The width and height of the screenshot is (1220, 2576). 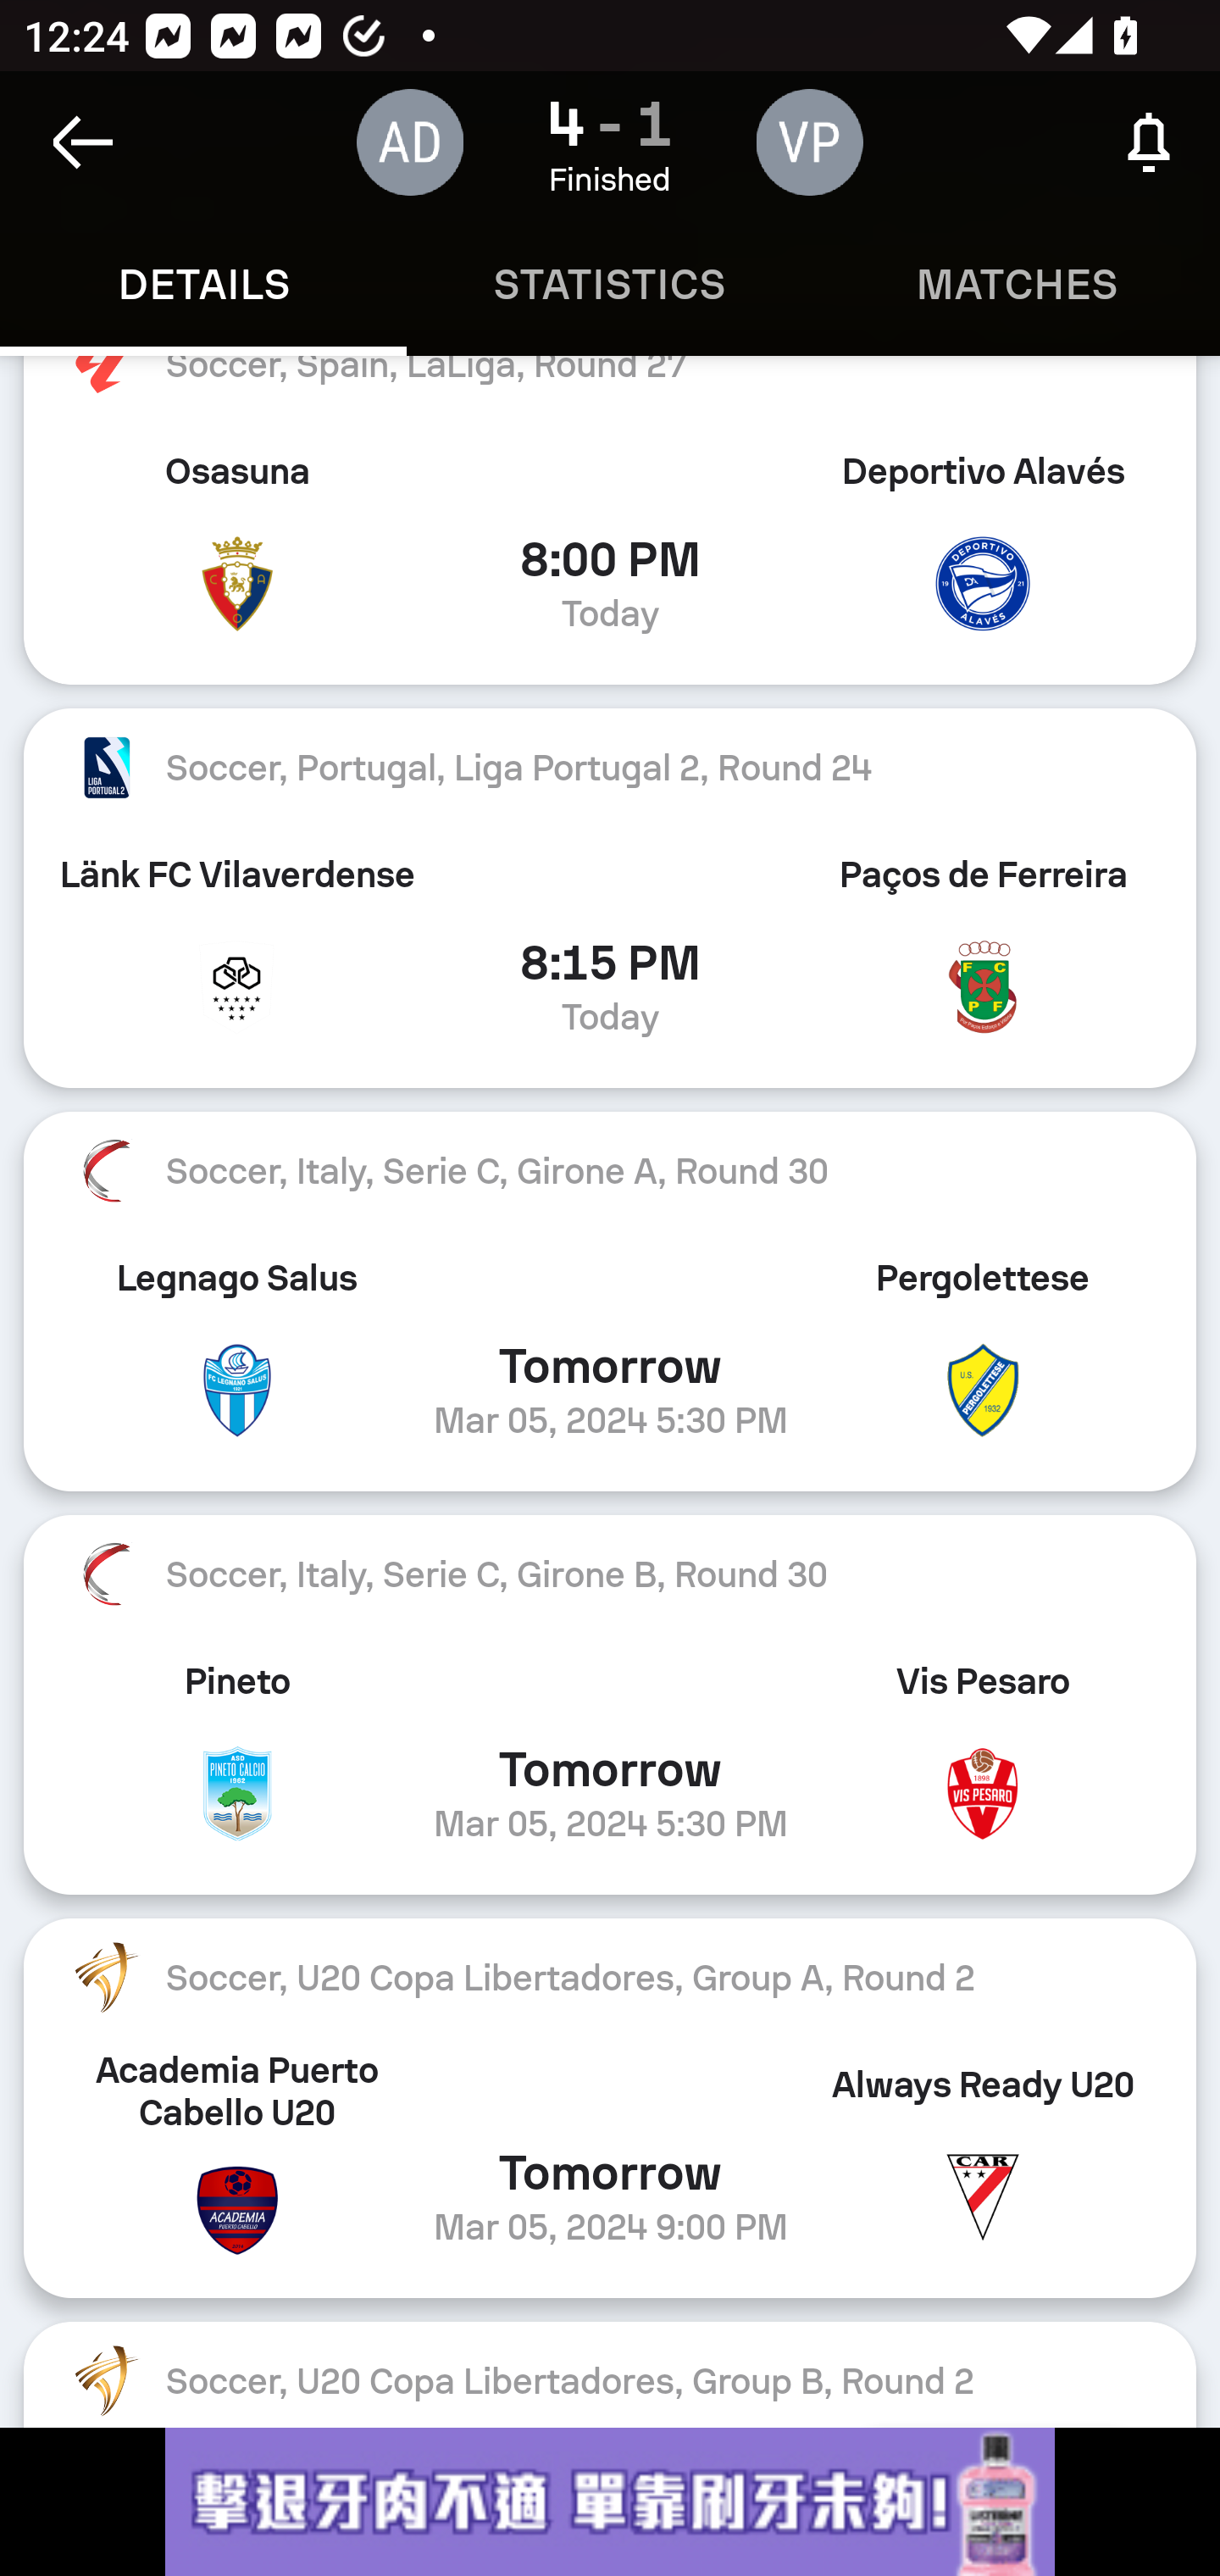 I want to click on Soccer, U20 Copa Libertadores, Group B, Round 2, so click(x=610, y=2373).